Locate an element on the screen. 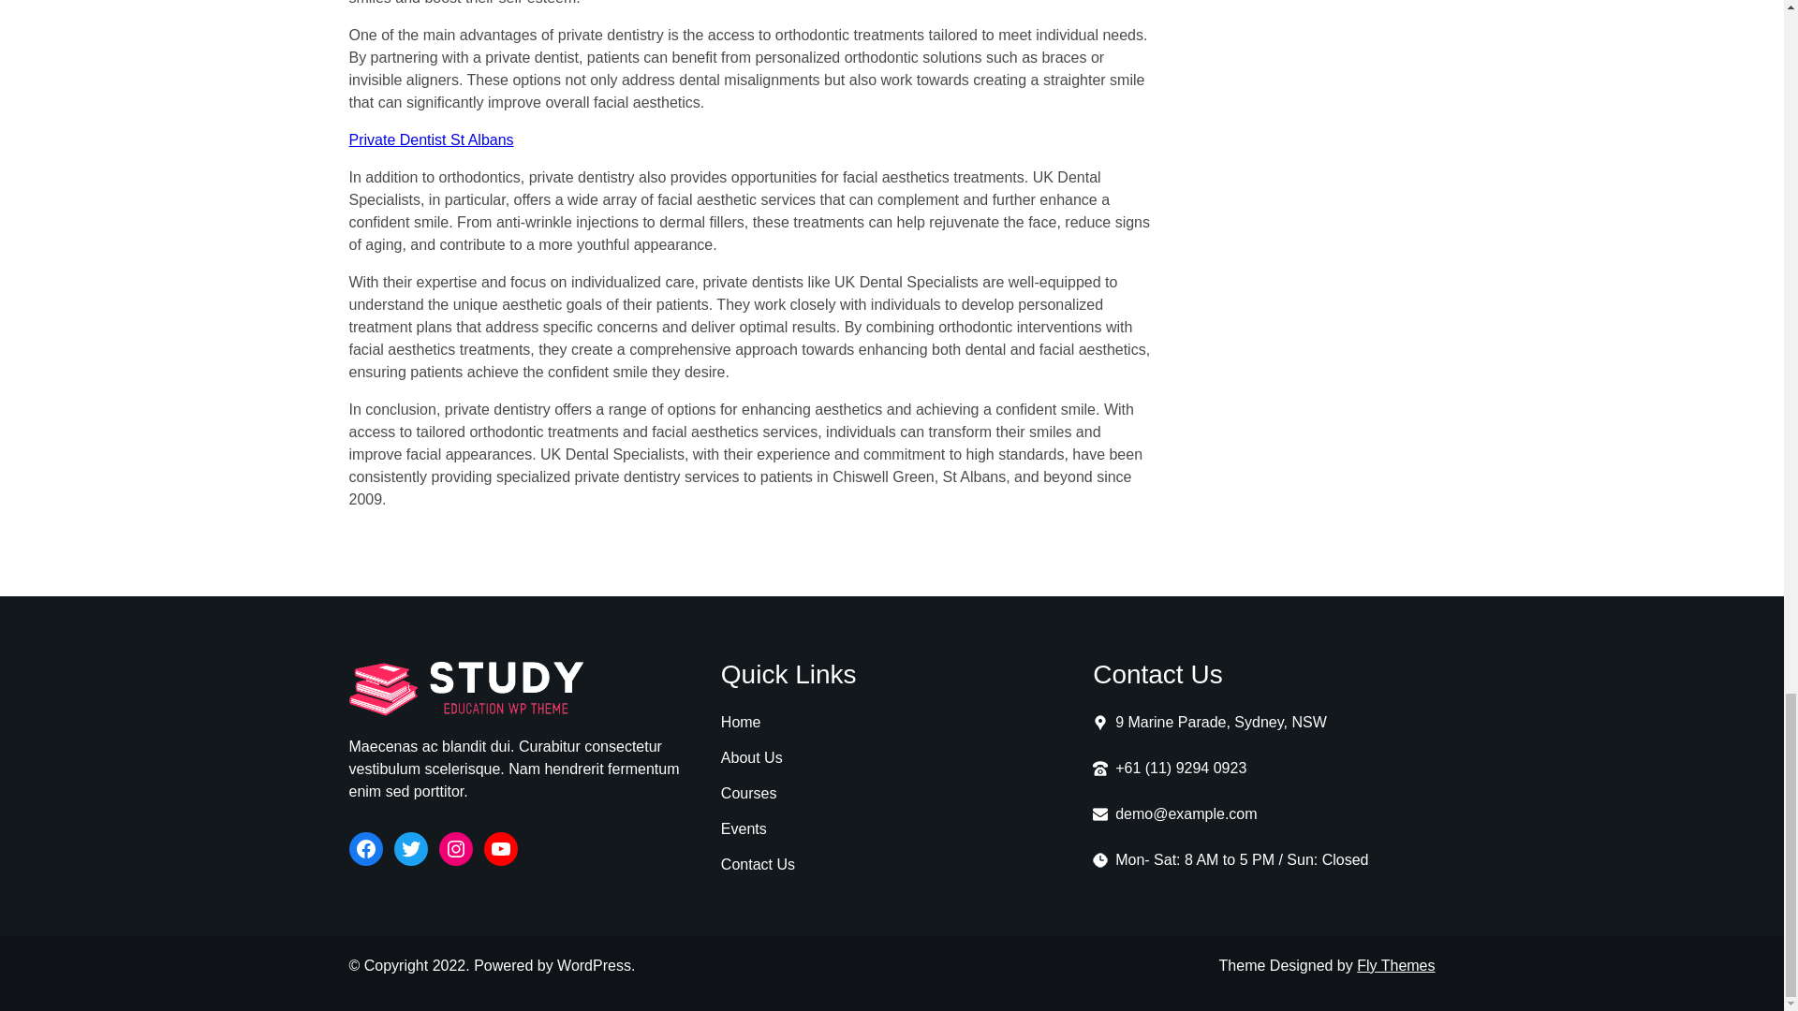  YouTube is located at coordinates (500, 848).